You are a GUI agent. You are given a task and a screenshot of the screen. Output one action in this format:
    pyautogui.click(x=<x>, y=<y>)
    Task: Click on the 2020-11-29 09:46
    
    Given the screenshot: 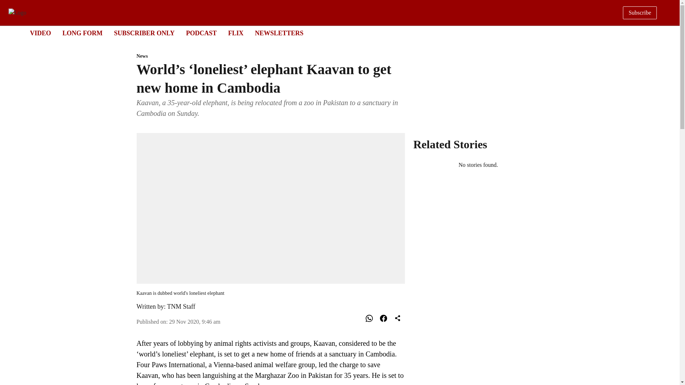 What is the action you would take?
    pyautogui.click(x=195, y=322)
    